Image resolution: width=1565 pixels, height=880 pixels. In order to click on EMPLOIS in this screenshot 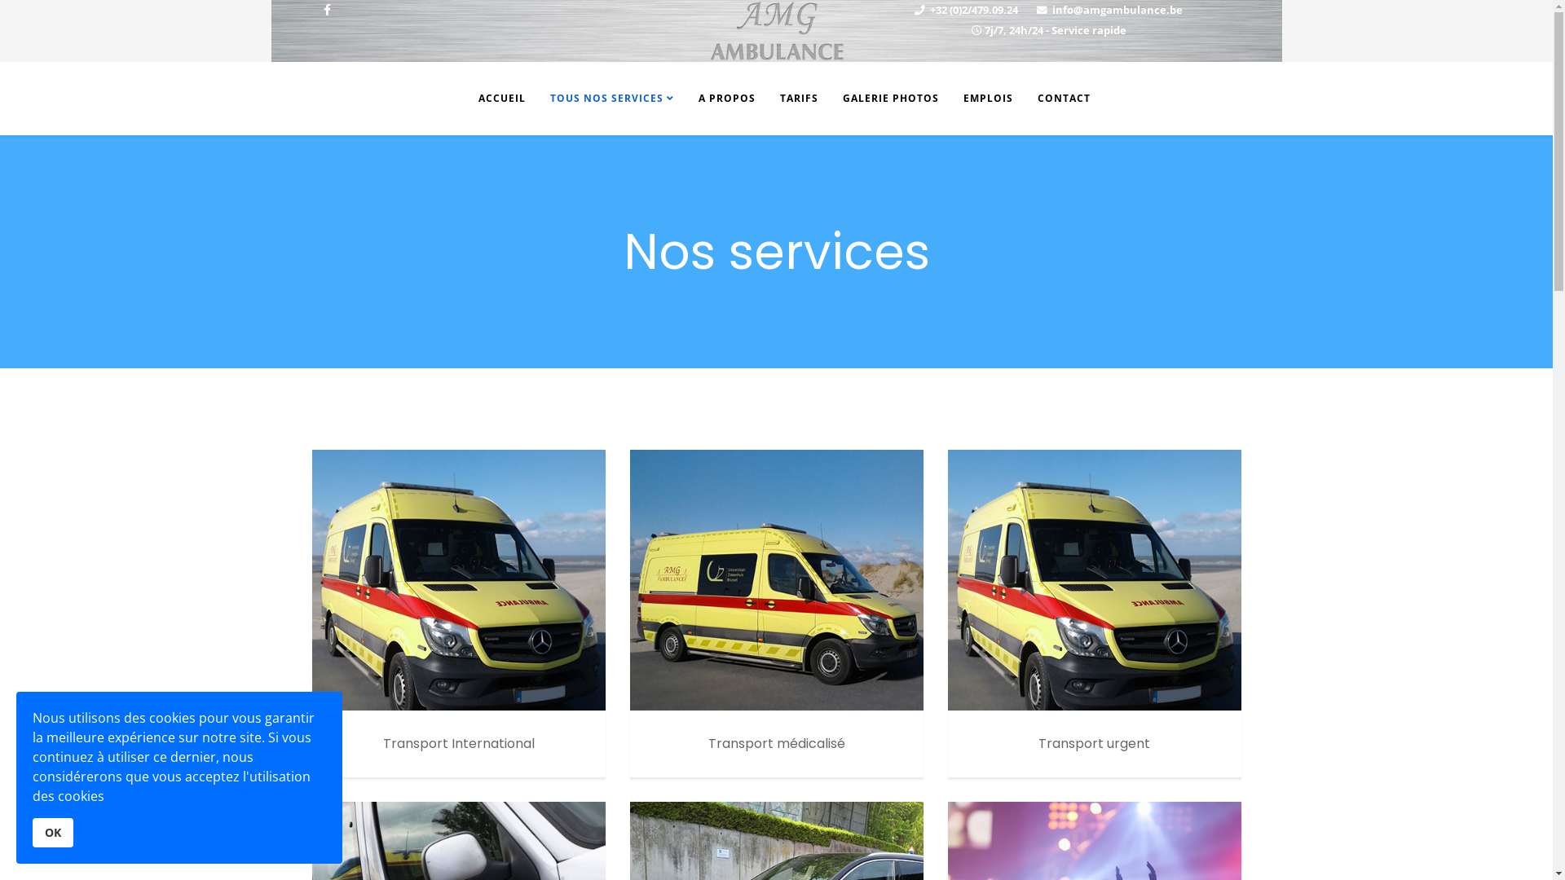, I will do `click(988, 99)`.